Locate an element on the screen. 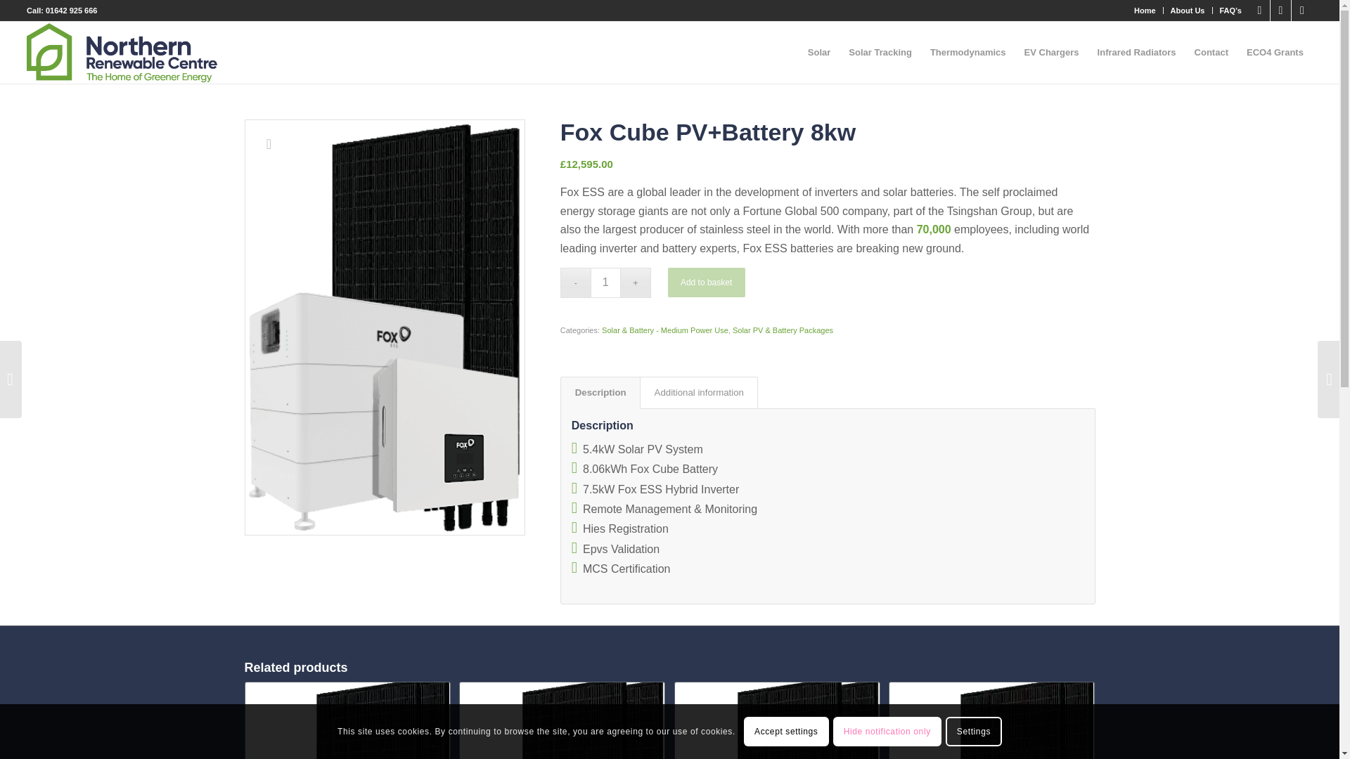 This screenshot has height=759, width=1350. Solar is located at coordinates (819, 52).